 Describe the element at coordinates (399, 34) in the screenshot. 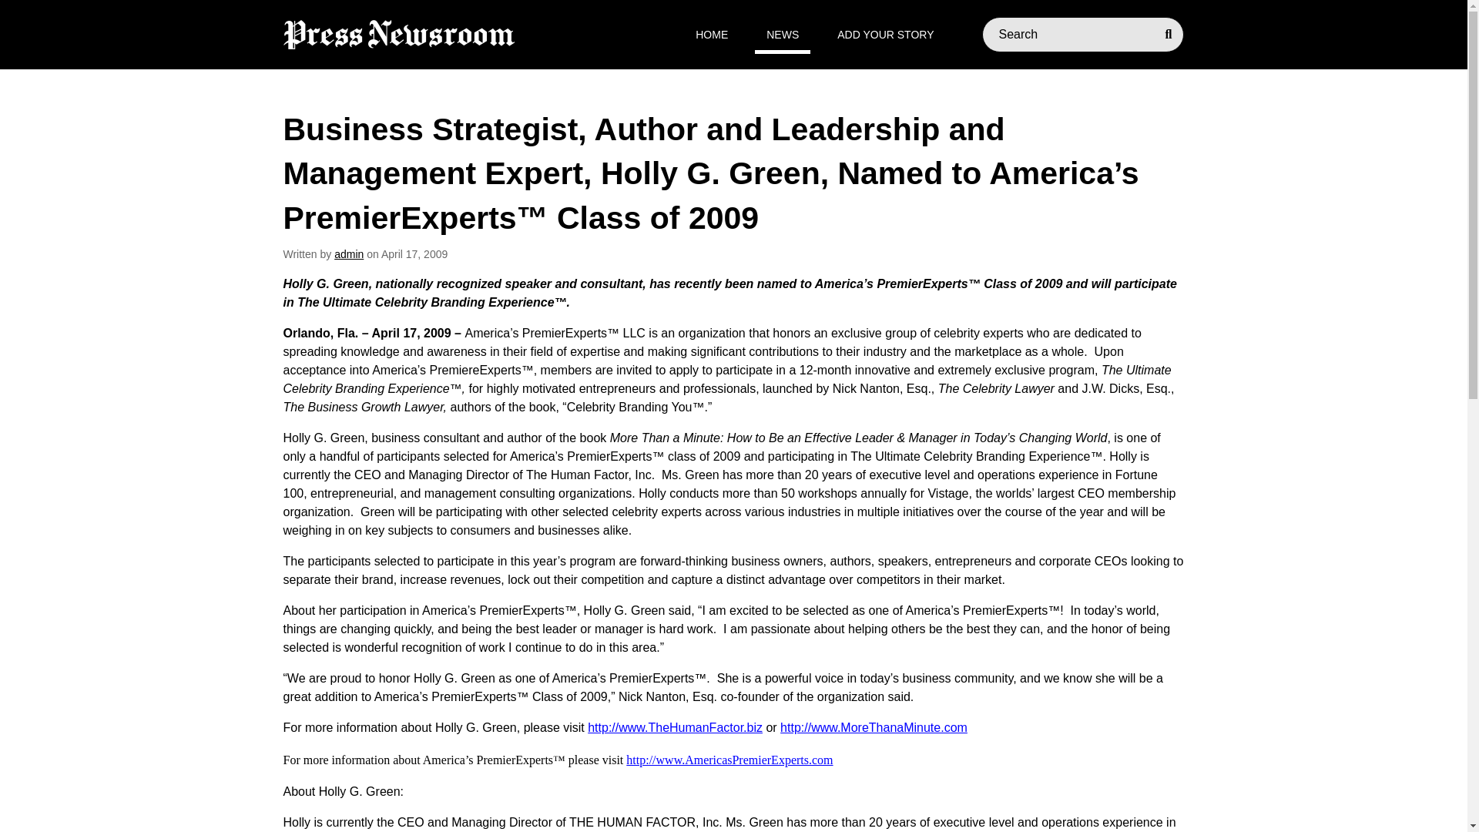

I see `PressNewsRoom` at that location.